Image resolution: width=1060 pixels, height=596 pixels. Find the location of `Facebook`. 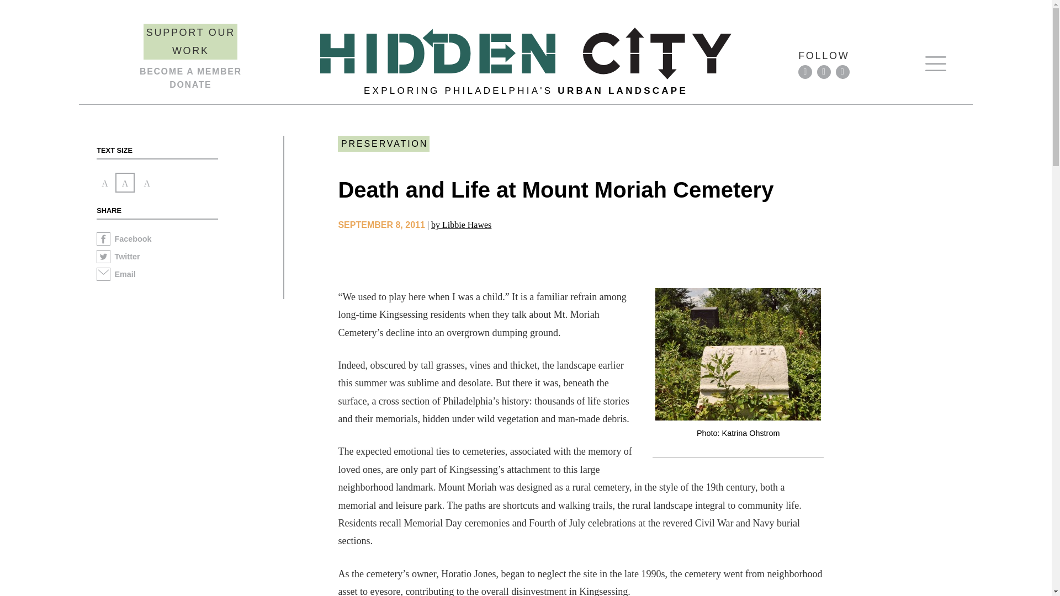

Facebook is located at coordinates (189, 241).